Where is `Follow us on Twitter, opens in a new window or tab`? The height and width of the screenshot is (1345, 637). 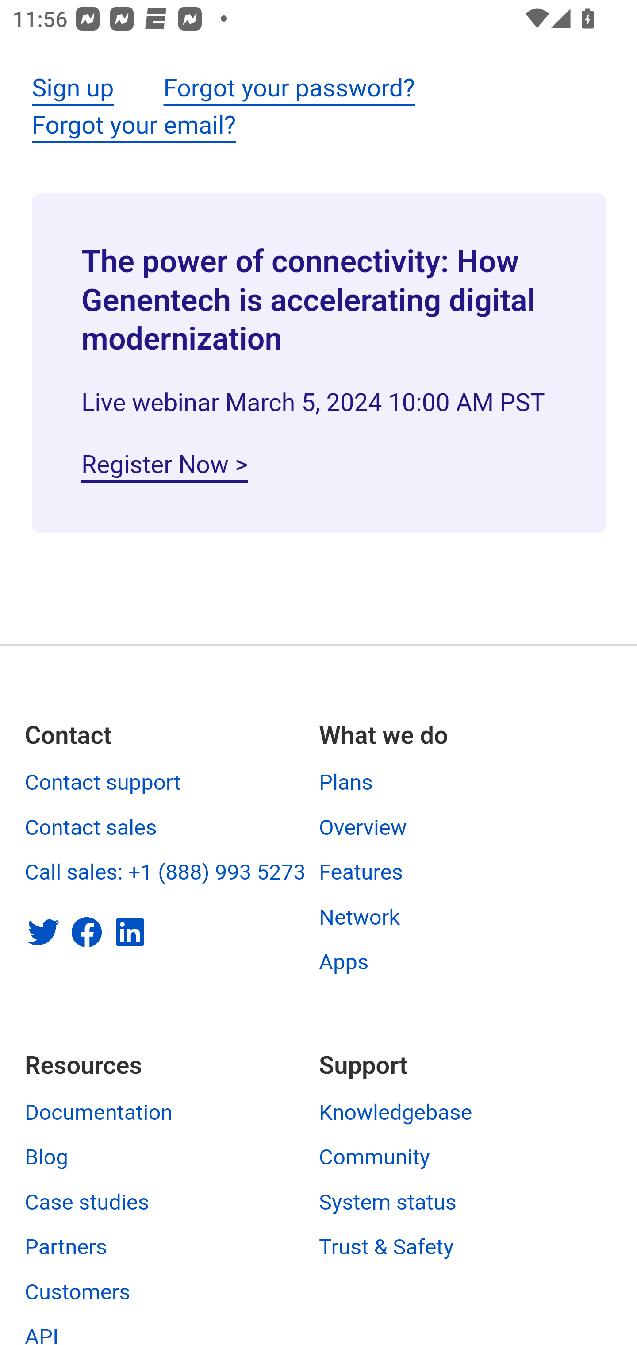 Follow us on Twitter, opens in a new window or tab is located at coordinates (43, 932).